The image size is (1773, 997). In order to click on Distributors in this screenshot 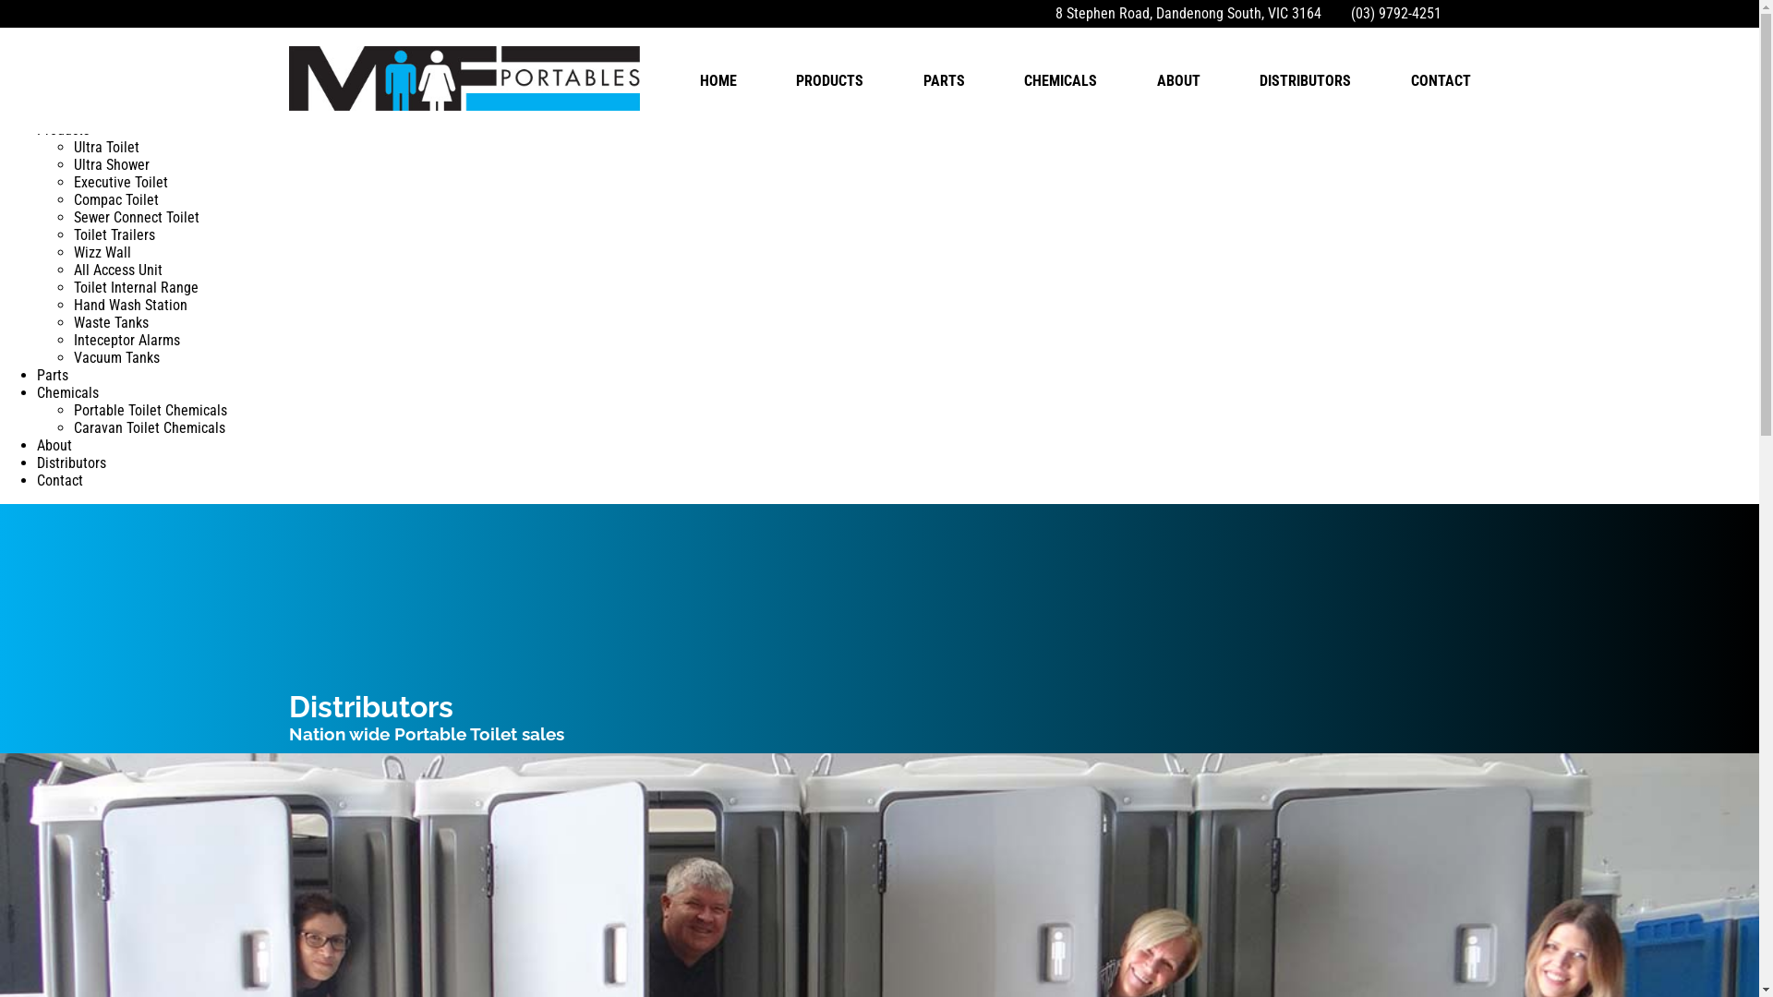, I will do `click(72, 463)`.